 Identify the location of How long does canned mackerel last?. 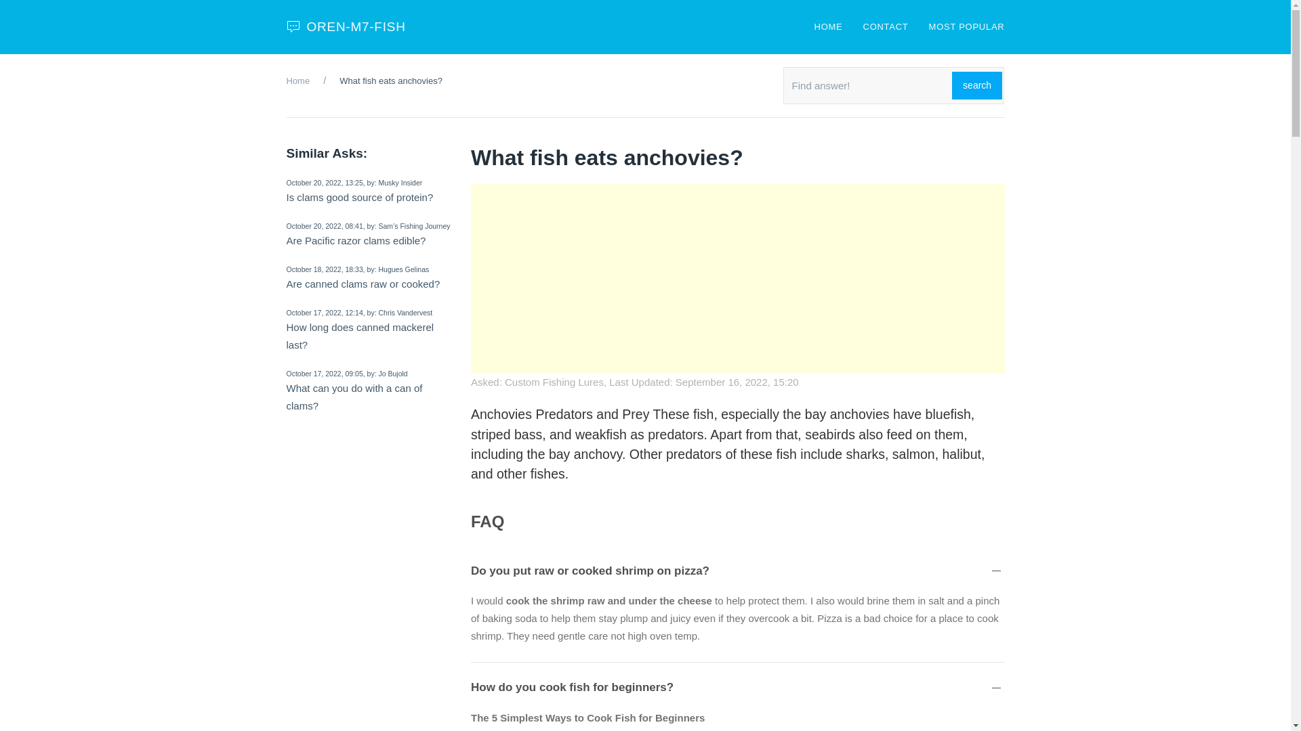
(359, 336).